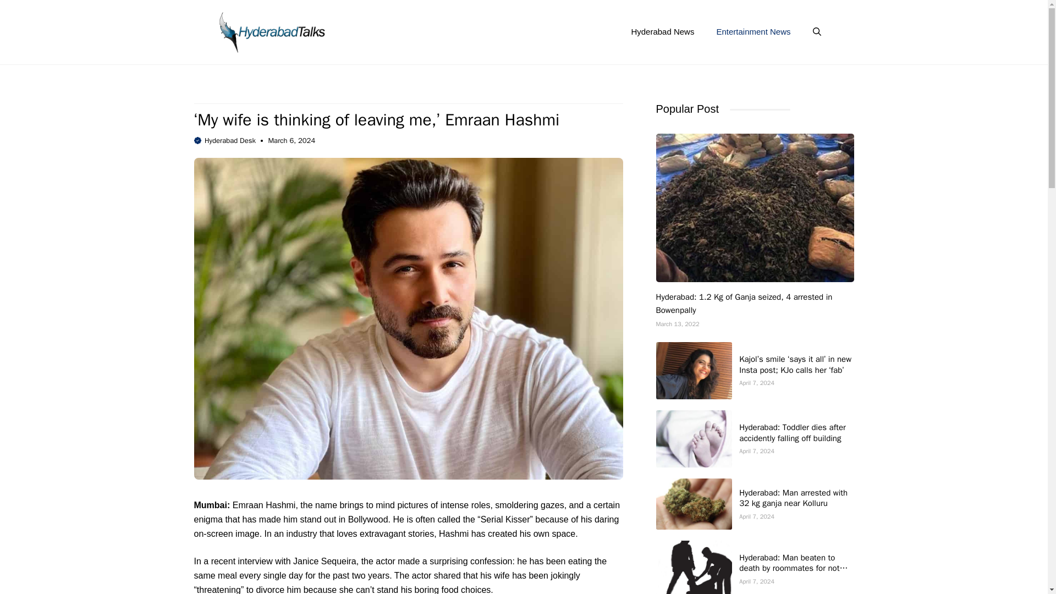  I want to click on Hyderabad: 1.2 Kg of Ganja seized, 4 arrested in Bowenpally, so click(744, 304).